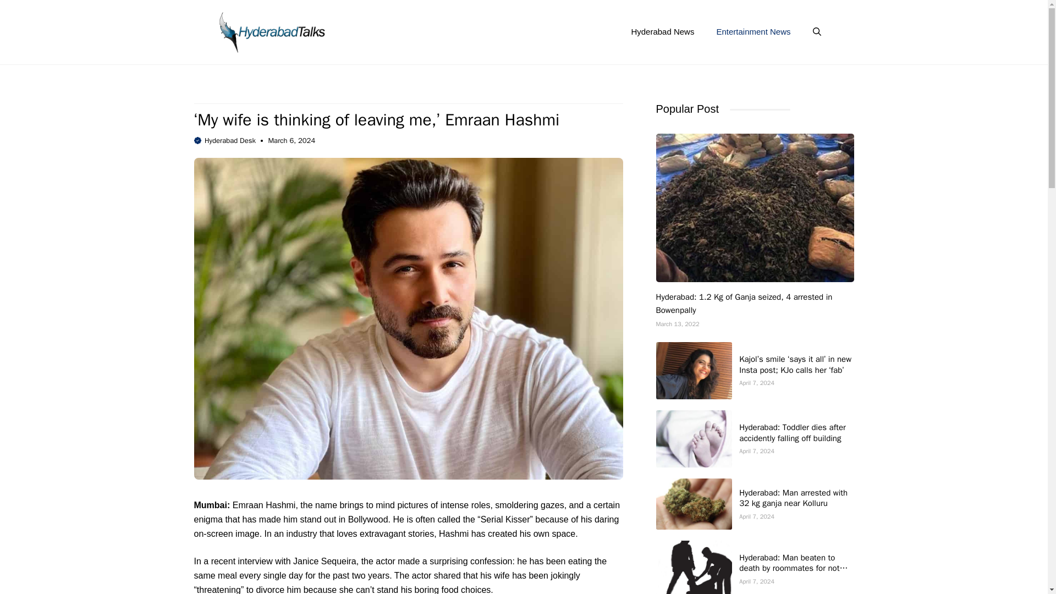  I want to click on Hyderabad: 1.2 Kg of Ganja seized, 4 arrested in Bowenpally, so click(744, 304).